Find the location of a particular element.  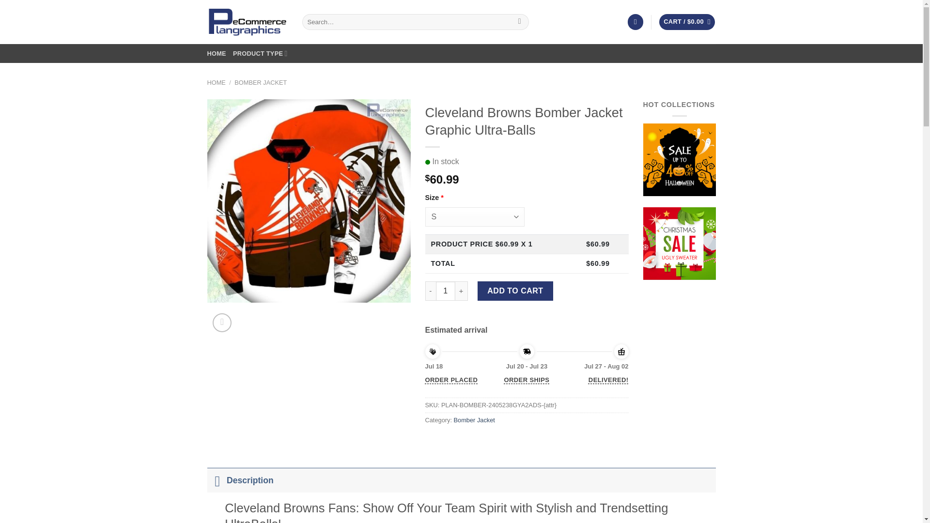

HOME is located at coordinates (217, 82).